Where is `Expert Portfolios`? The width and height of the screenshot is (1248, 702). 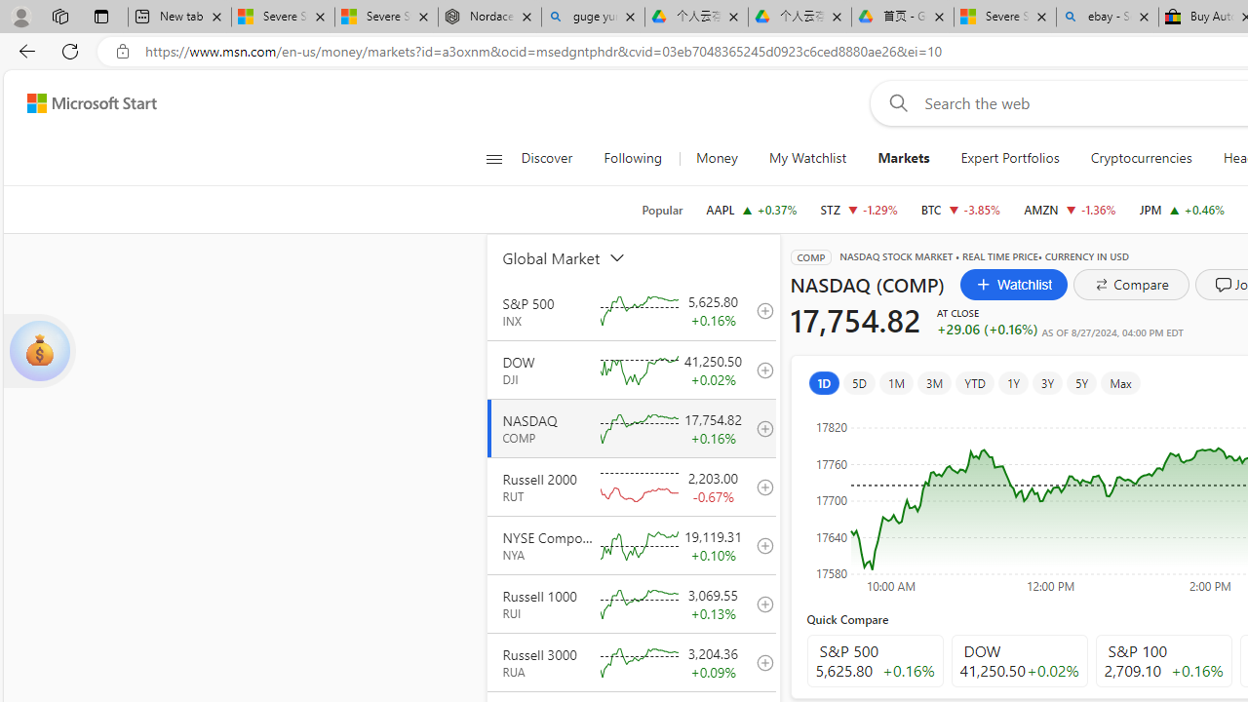 Expert Portfolios is located at coordinates (1010, 158).